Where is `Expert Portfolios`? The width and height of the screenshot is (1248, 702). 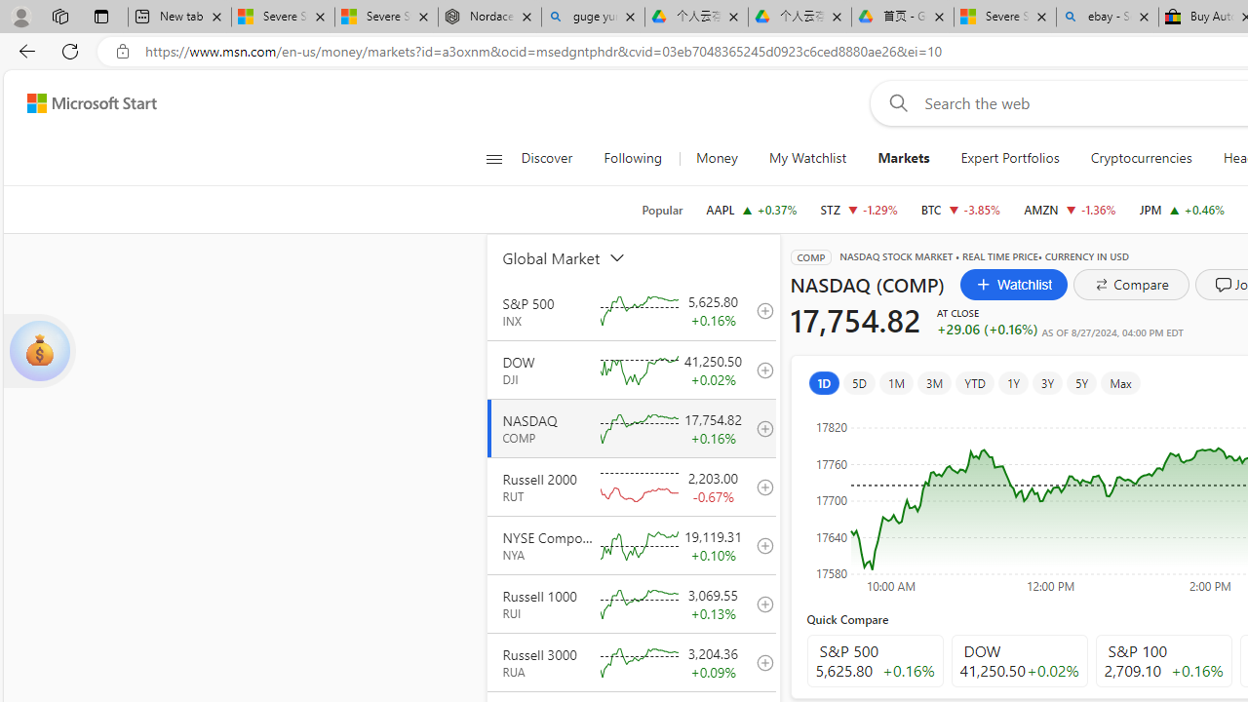 Expert Portfolios is located at coordinates (1010, 158).